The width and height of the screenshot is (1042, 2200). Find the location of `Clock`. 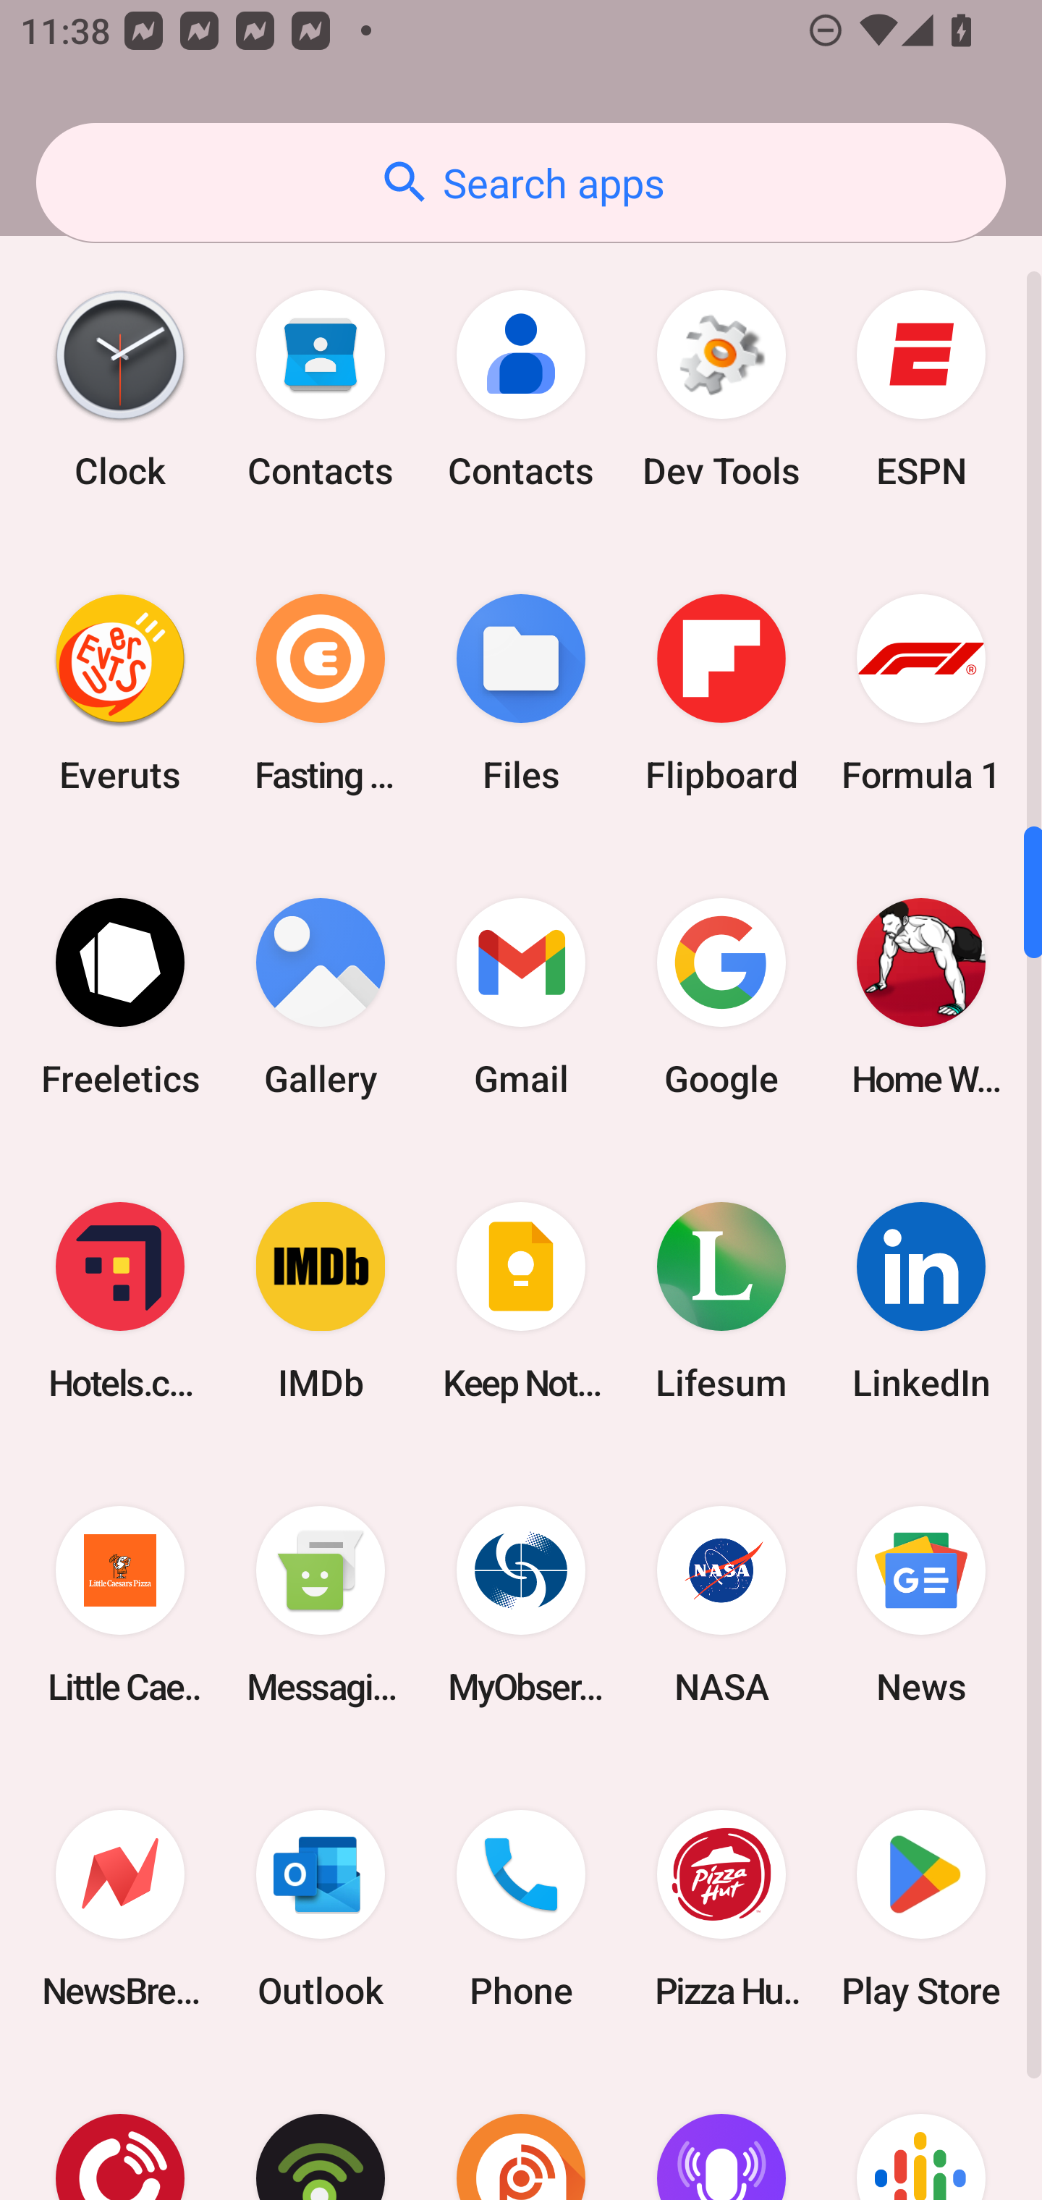

Clock is located at coordinates (120, 389).